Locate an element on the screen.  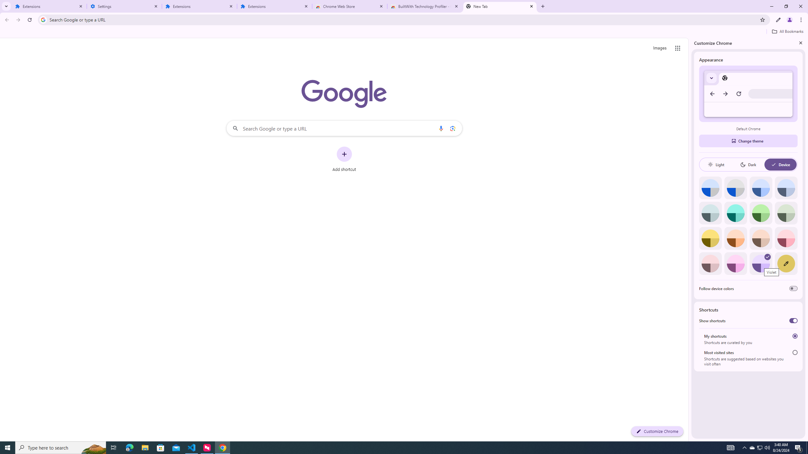
Grey default color is located at coordinates (735, 188).